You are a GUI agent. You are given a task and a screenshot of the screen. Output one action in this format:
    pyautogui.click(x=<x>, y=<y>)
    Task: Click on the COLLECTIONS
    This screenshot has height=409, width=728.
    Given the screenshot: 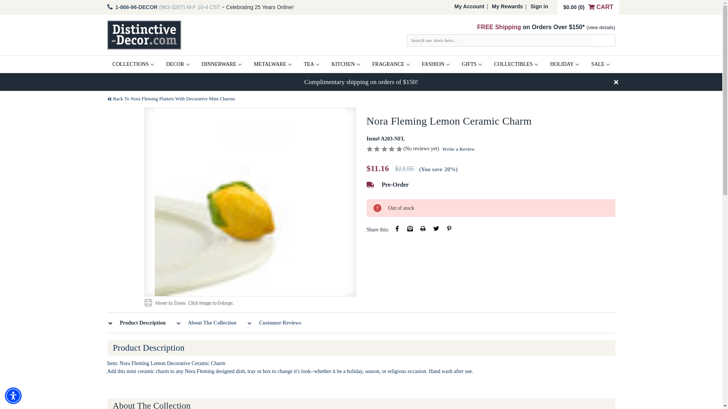 What is the action you would take?
    pyautogui.click(x=133, y=64)
    